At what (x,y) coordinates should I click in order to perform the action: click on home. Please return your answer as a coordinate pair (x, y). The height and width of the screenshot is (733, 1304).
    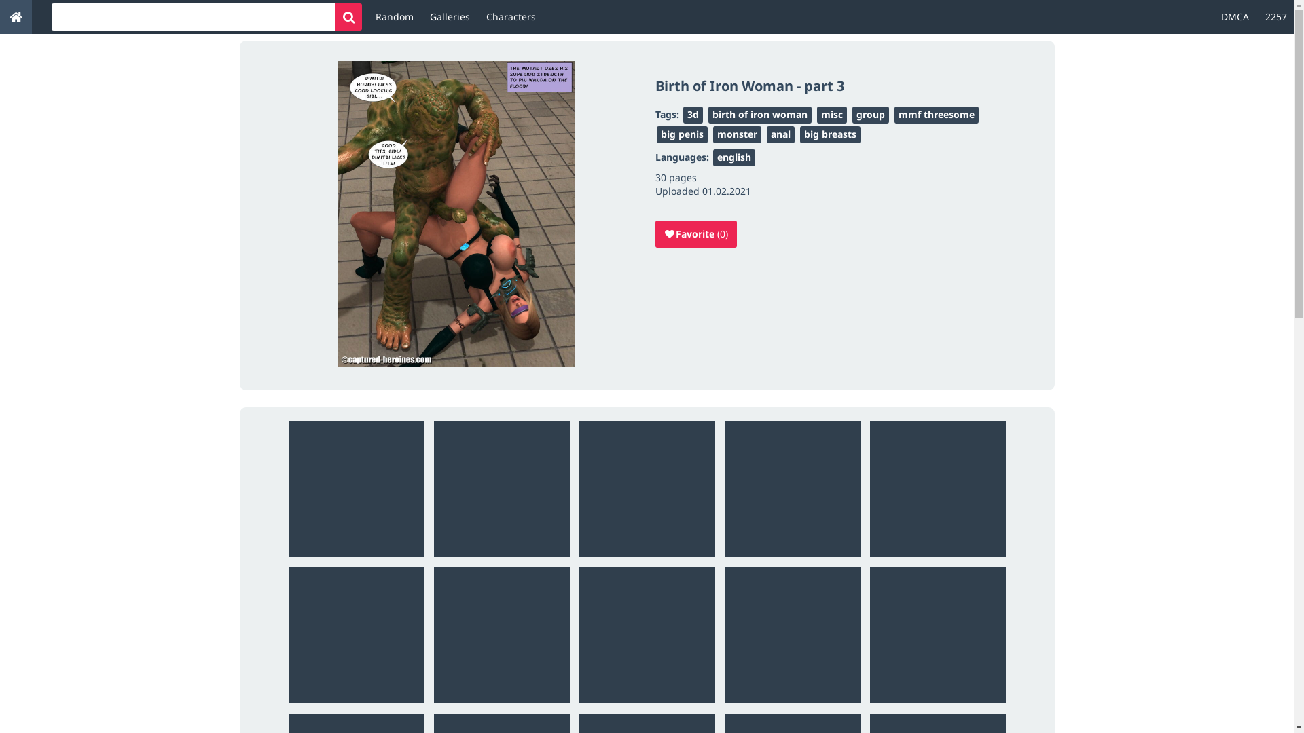
    Looking at the image, I should click on (16, 17).